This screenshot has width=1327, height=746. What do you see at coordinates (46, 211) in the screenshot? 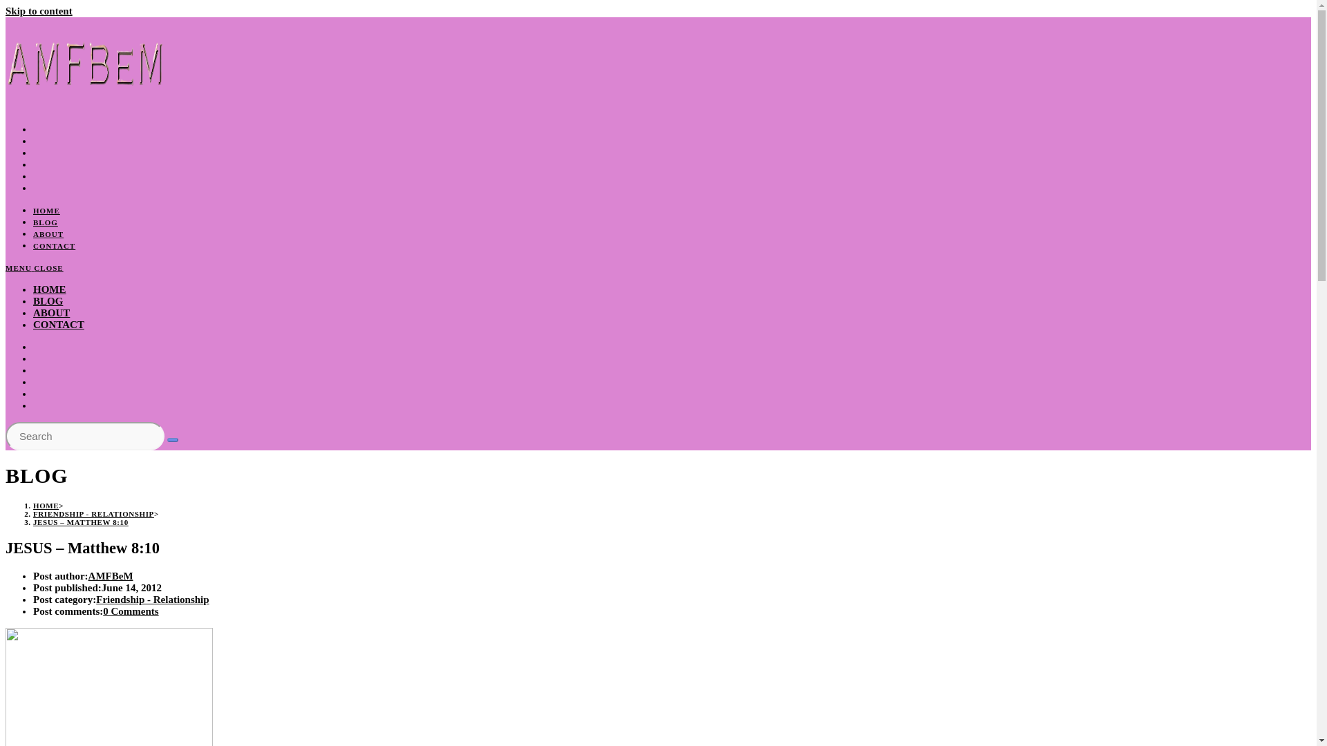
I see `HOME` at bounding box center [46, 211].